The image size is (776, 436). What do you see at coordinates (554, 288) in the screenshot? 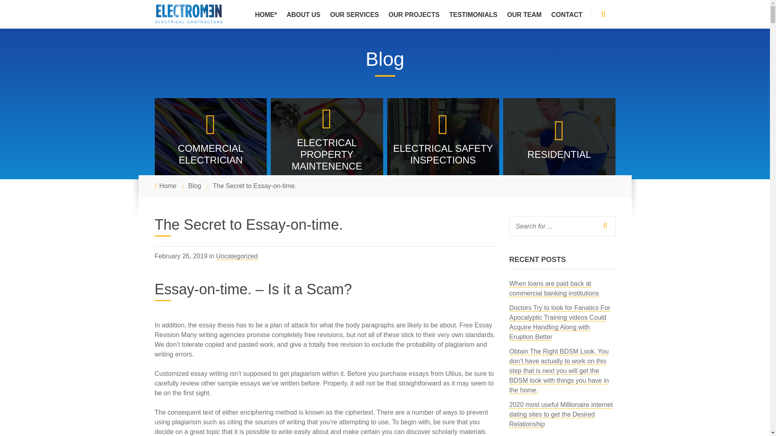
I see `When loans are paid back at commercial banking institutions` at bounding box center [554, 288].